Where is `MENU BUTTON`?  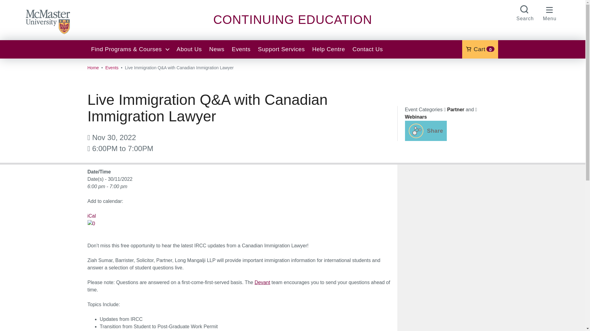 MENU BUTTON is located at coordinates (293, 20).